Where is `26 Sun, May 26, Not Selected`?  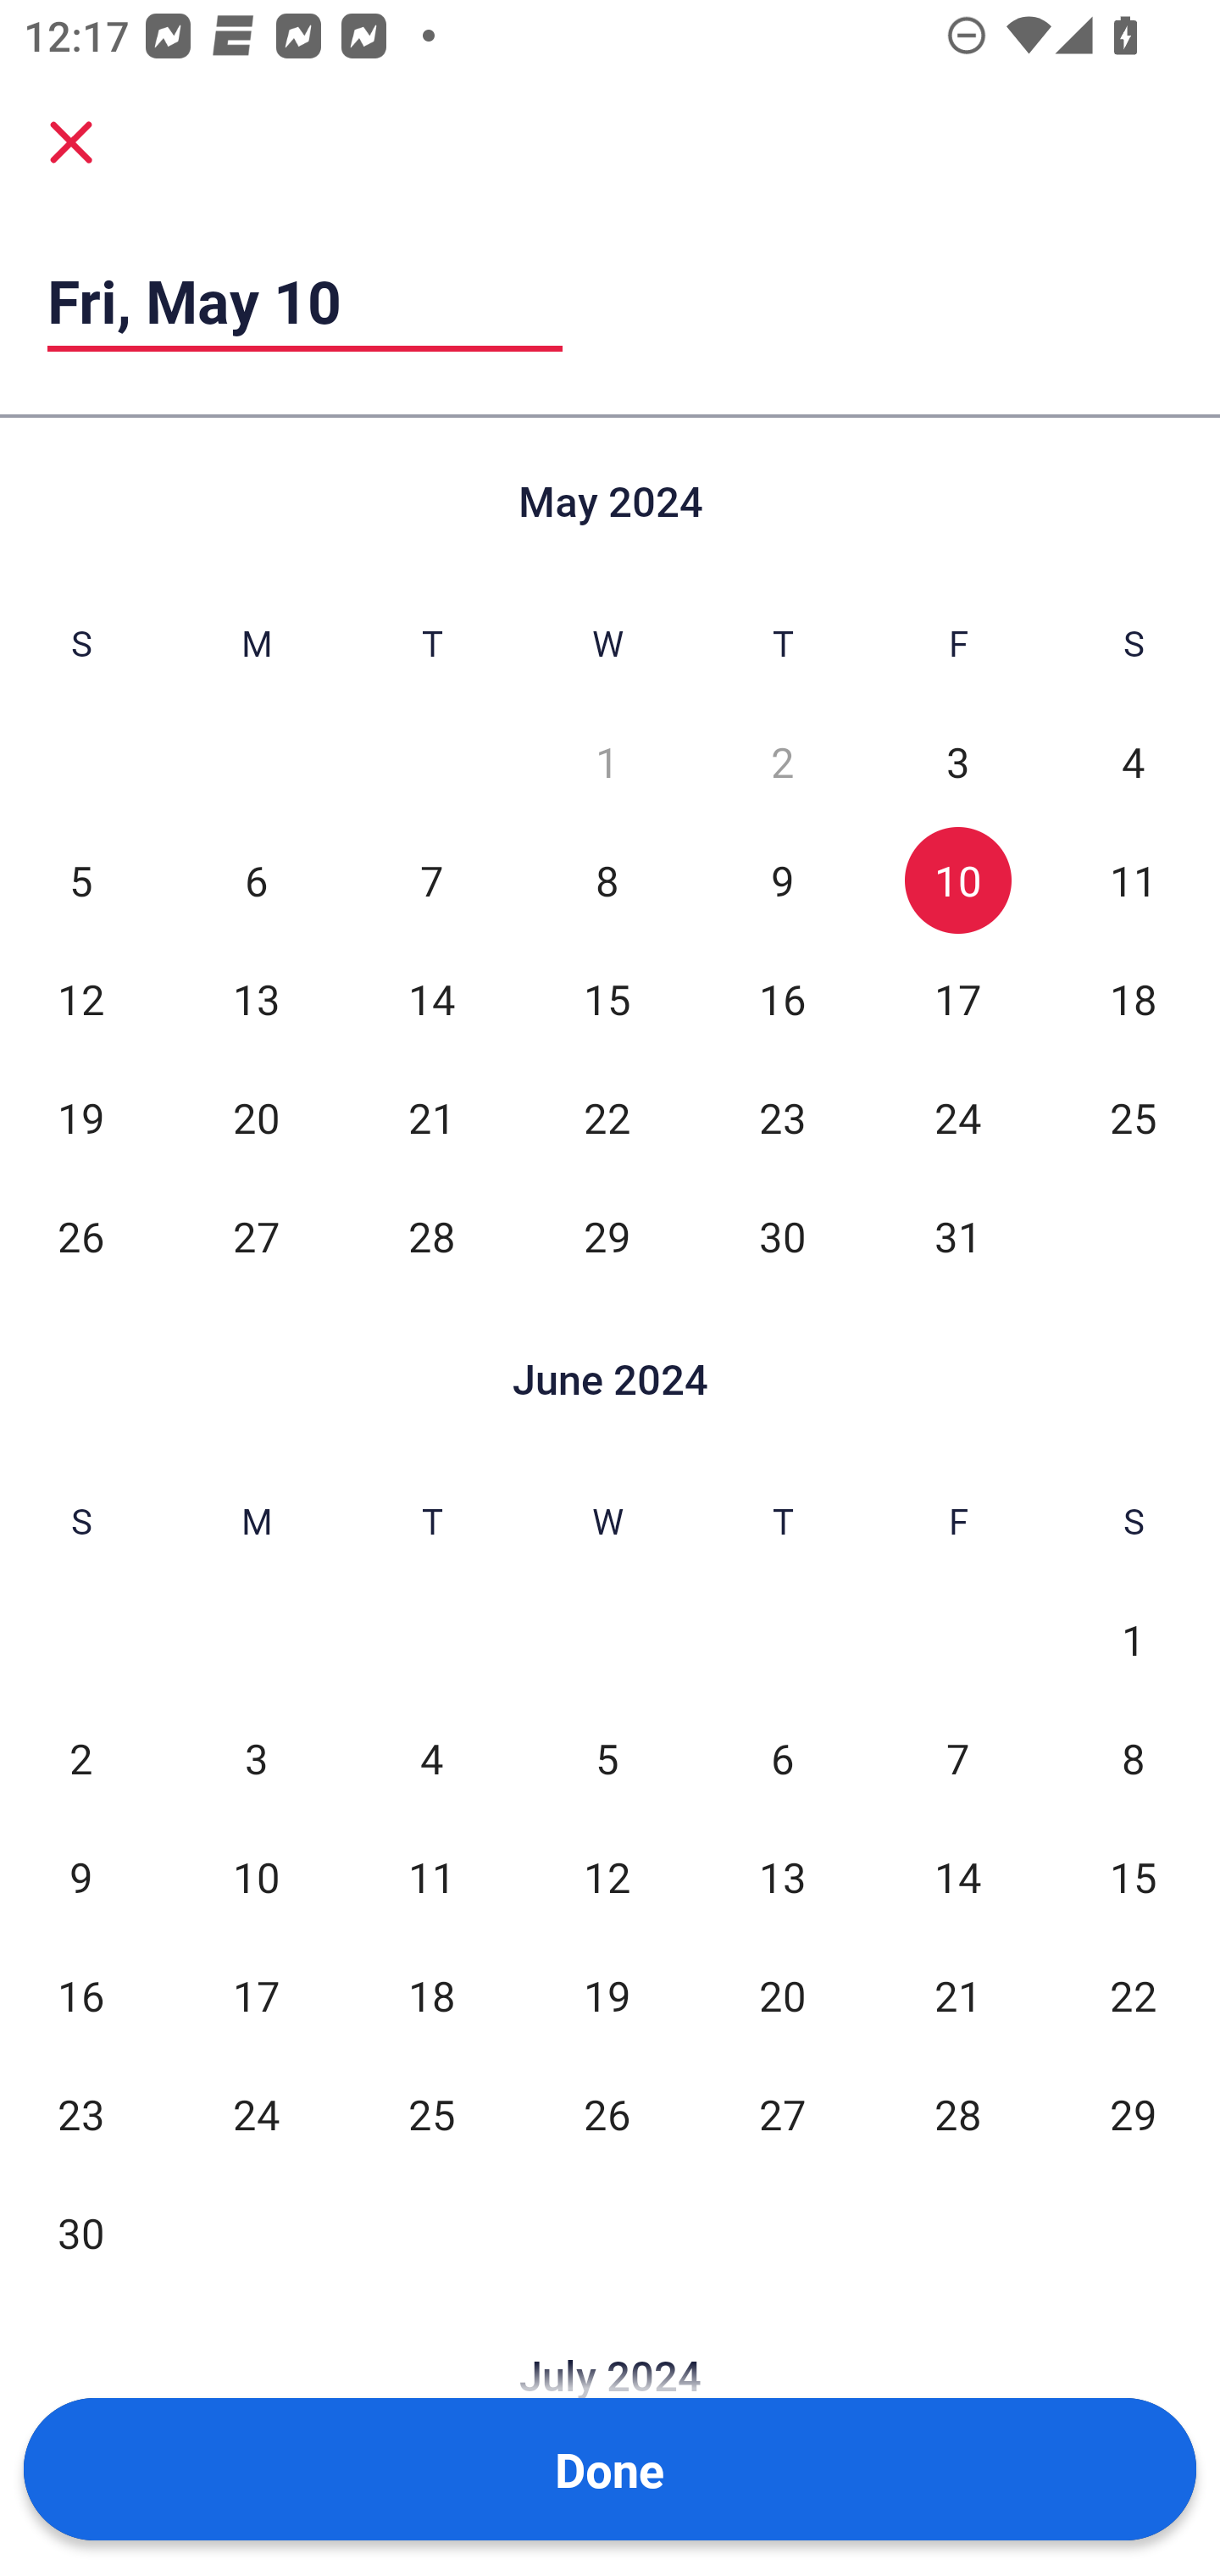
26 Sun, May 26, Not Selected is located at coordinates (80, 1236).